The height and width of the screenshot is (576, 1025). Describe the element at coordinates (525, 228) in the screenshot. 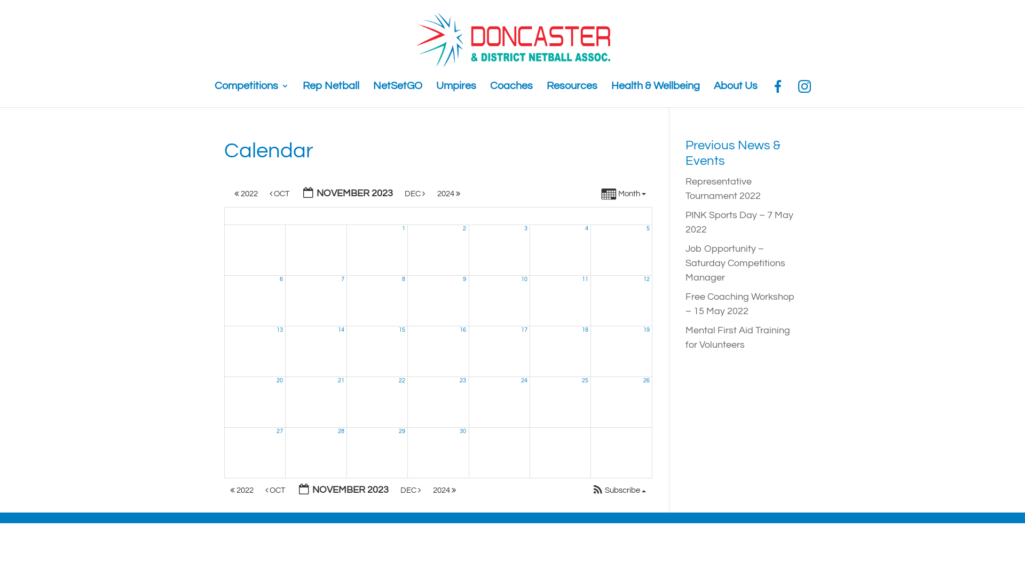

I see `3` at that location.